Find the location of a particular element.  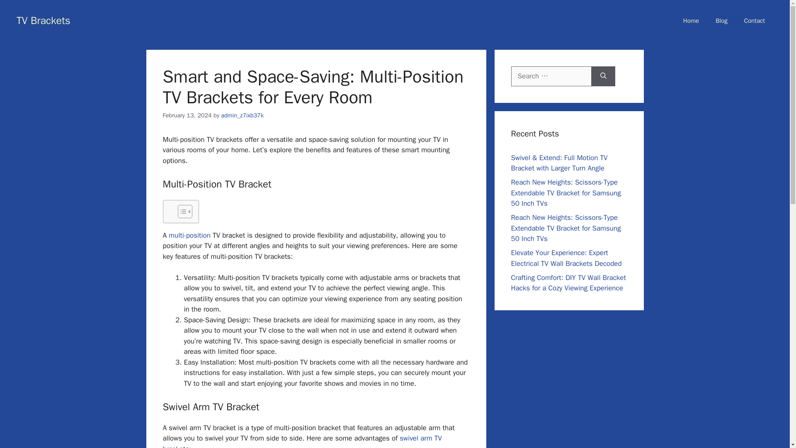

Contact is located at coordinates (754, 21).